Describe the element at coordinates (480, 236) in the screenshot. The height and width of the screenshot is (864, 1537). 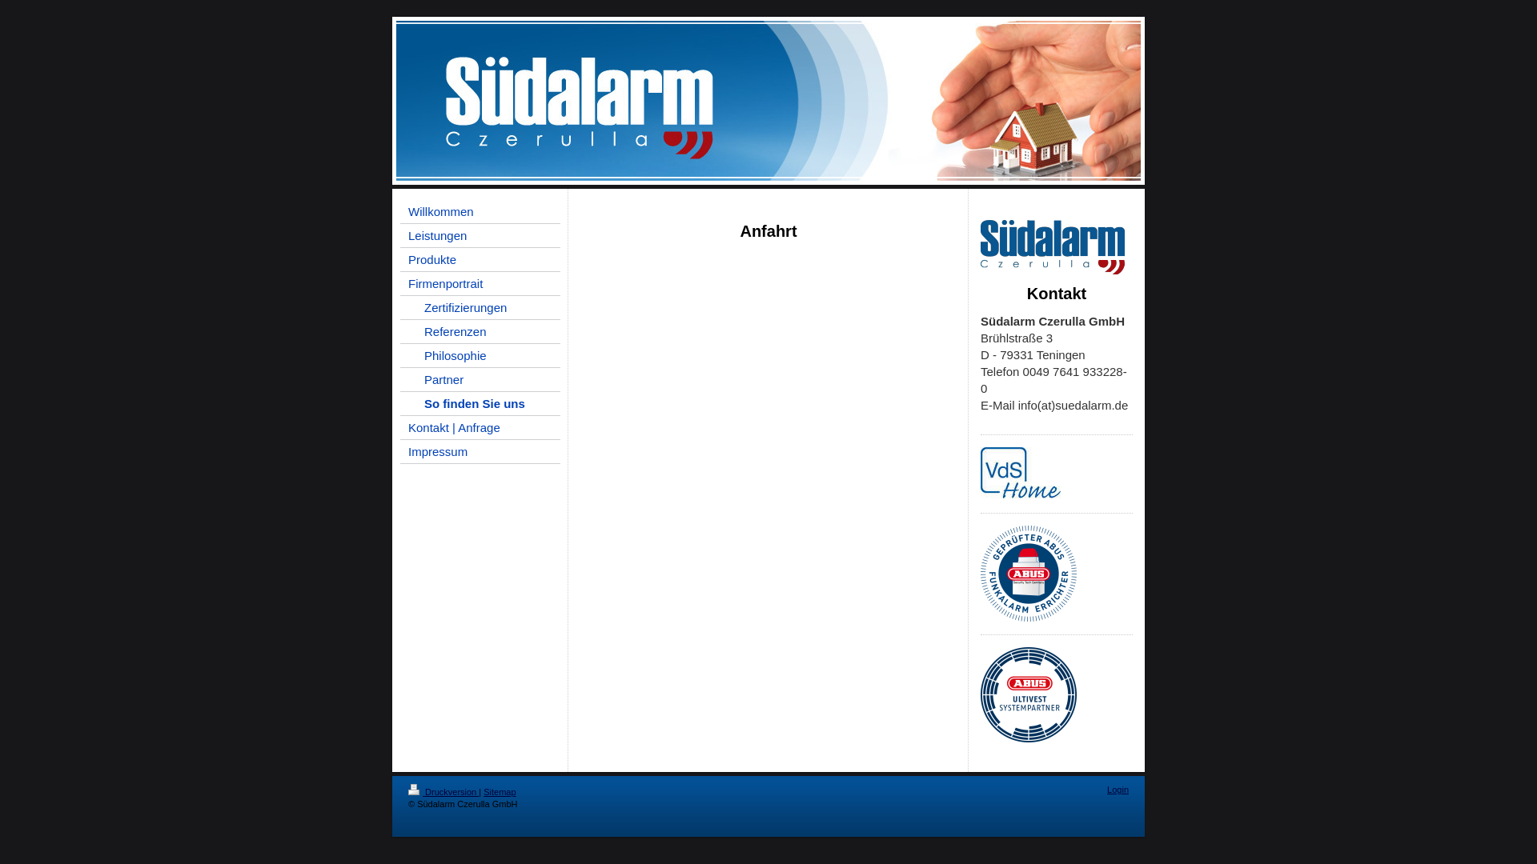
I see `Leistungen` at that location.